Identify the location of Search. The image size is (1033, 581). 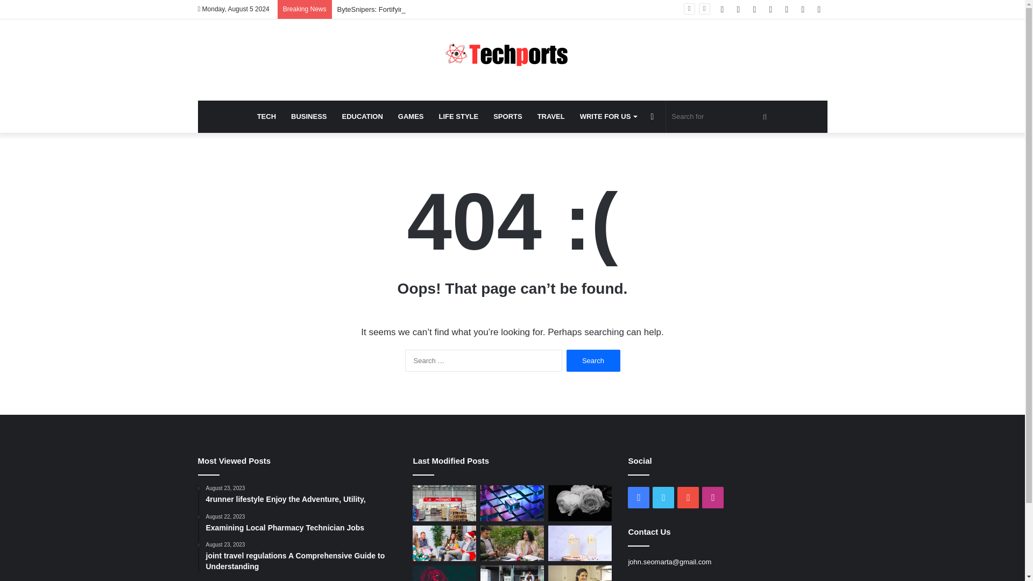
(663, 498).